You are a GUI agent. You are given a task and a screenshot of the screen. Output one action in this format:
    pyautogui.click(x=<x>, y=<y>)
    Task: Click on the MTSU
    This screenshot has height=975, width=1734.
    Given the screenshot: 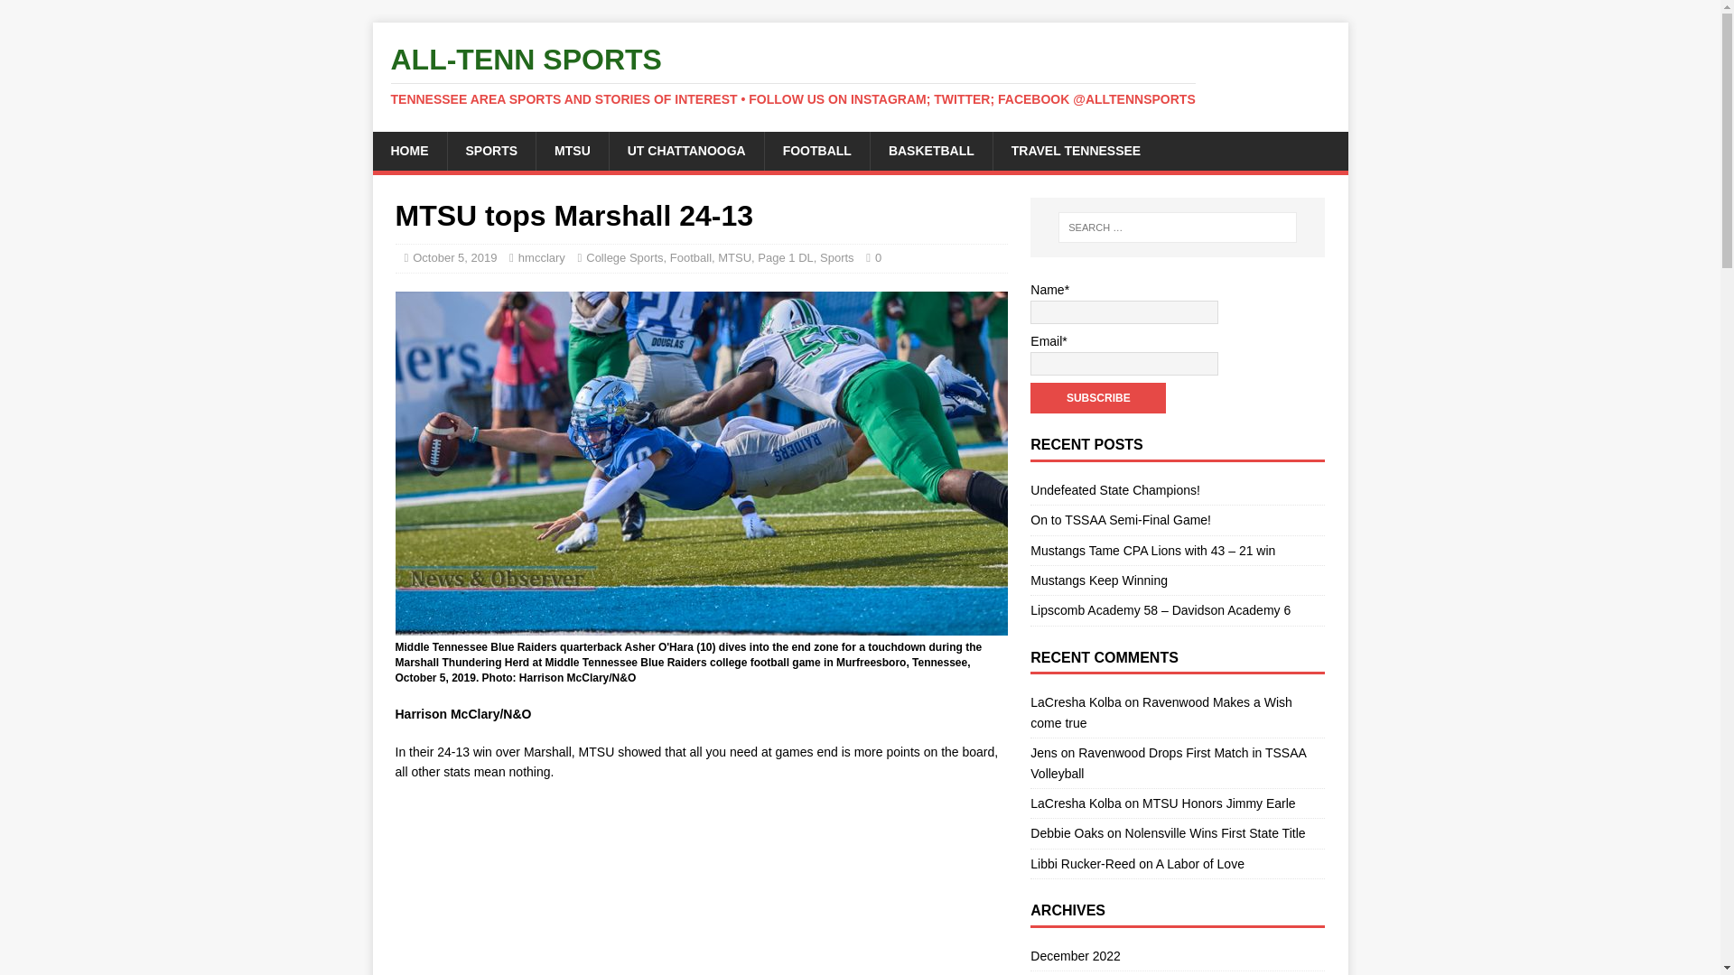 What is the action you would take?
    pyautogui.click(x=572, y=150)
    